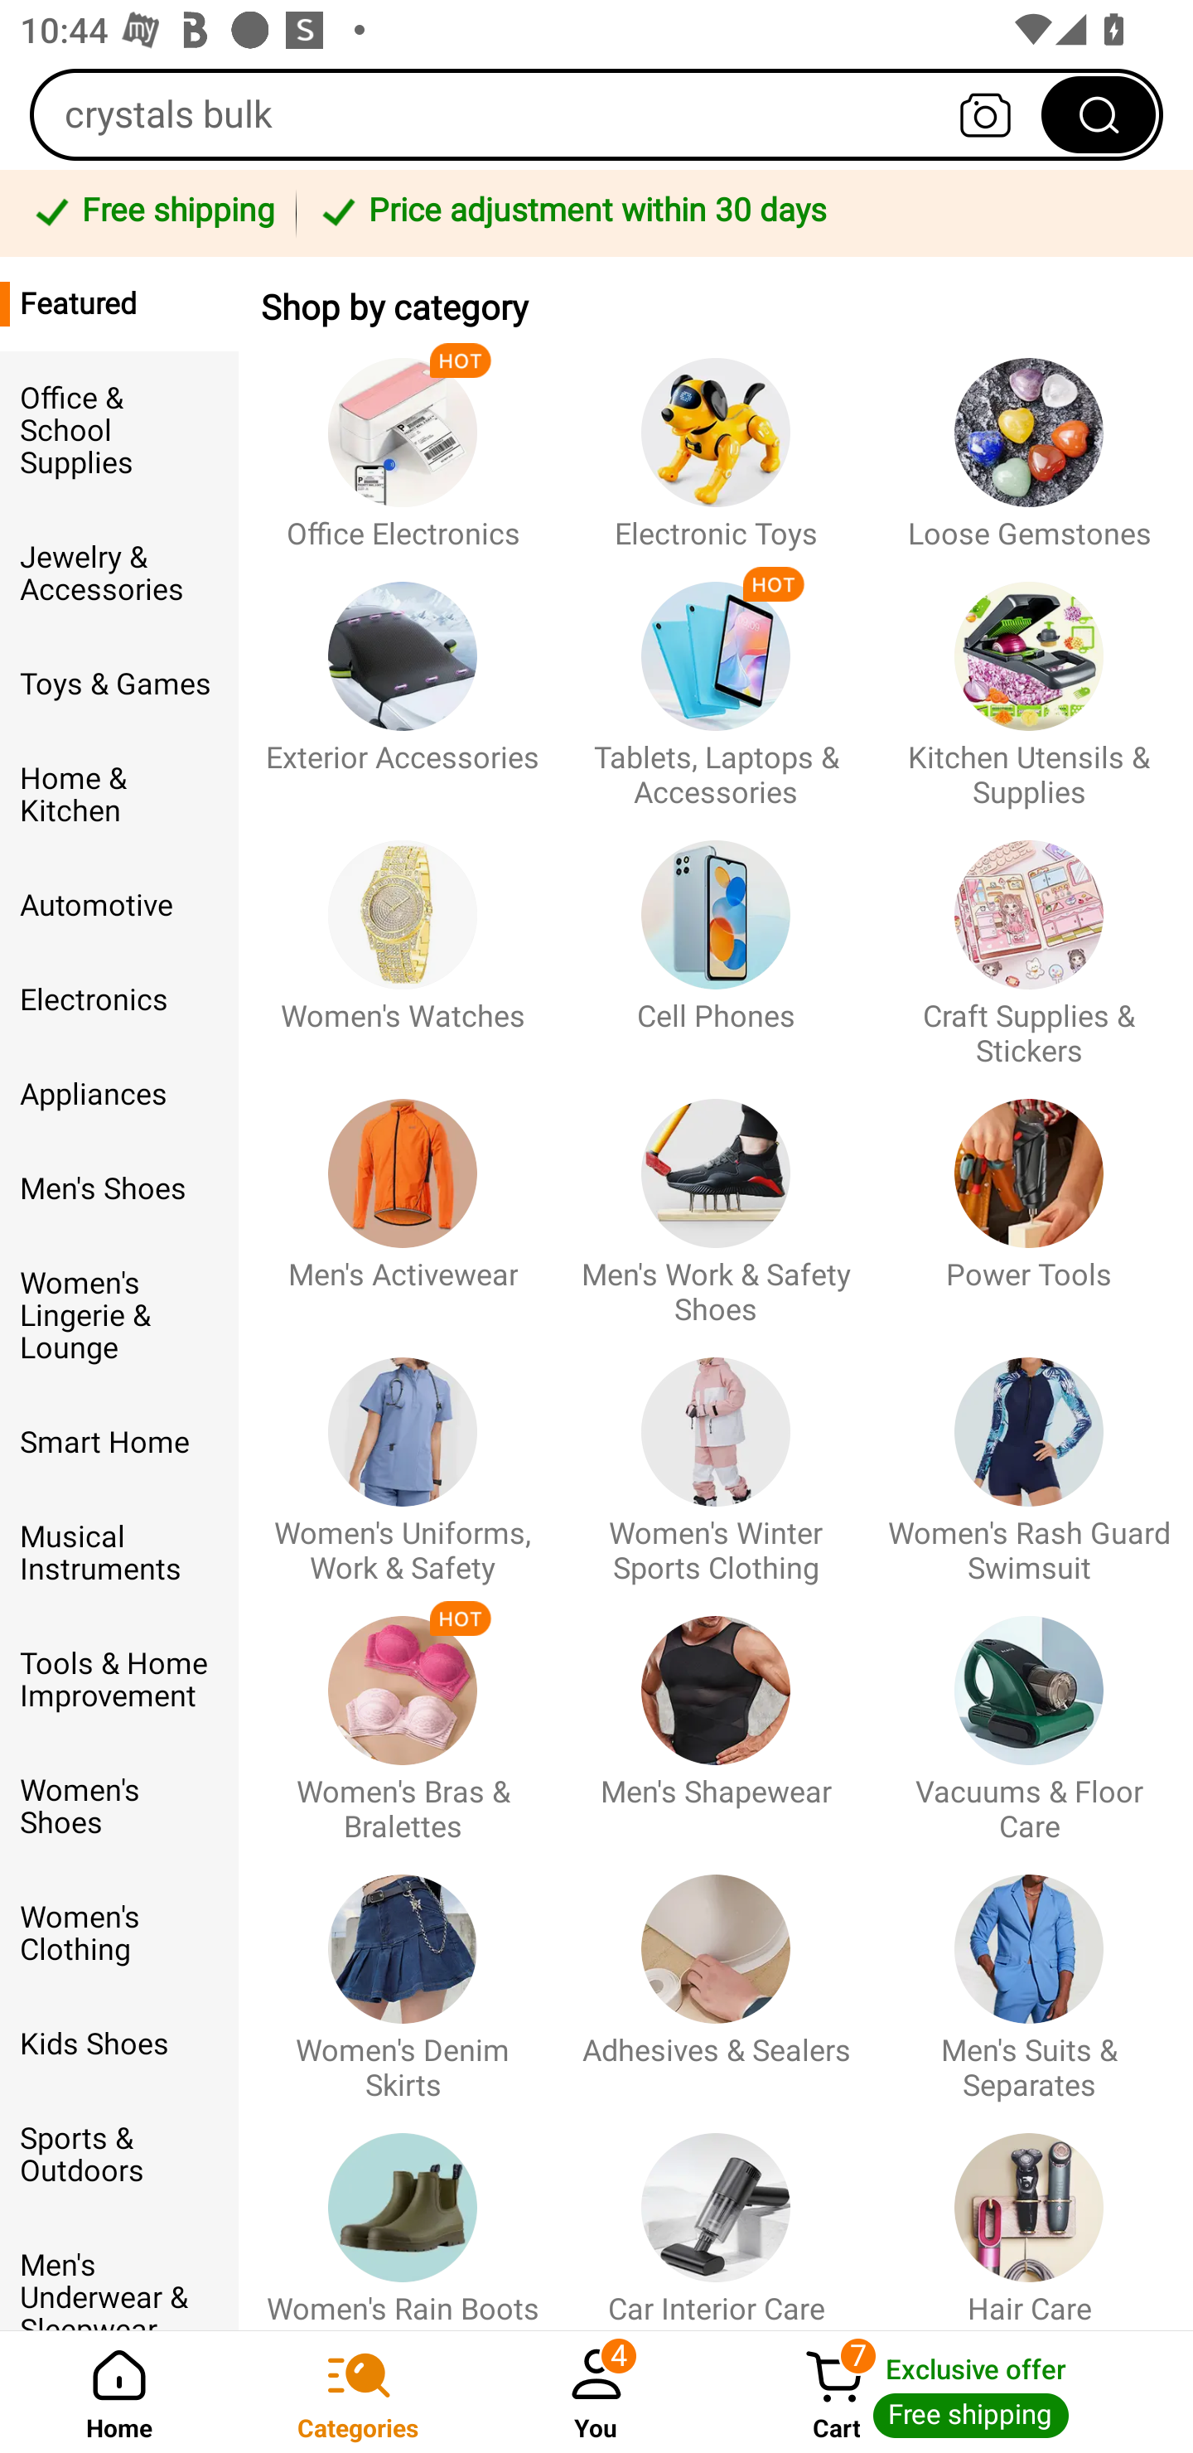 The height and width of the screenshot is (2453, 1193). Describe the element at coordinates (1029, 1198) in the screenshot. I see `Power Tools` at that location.